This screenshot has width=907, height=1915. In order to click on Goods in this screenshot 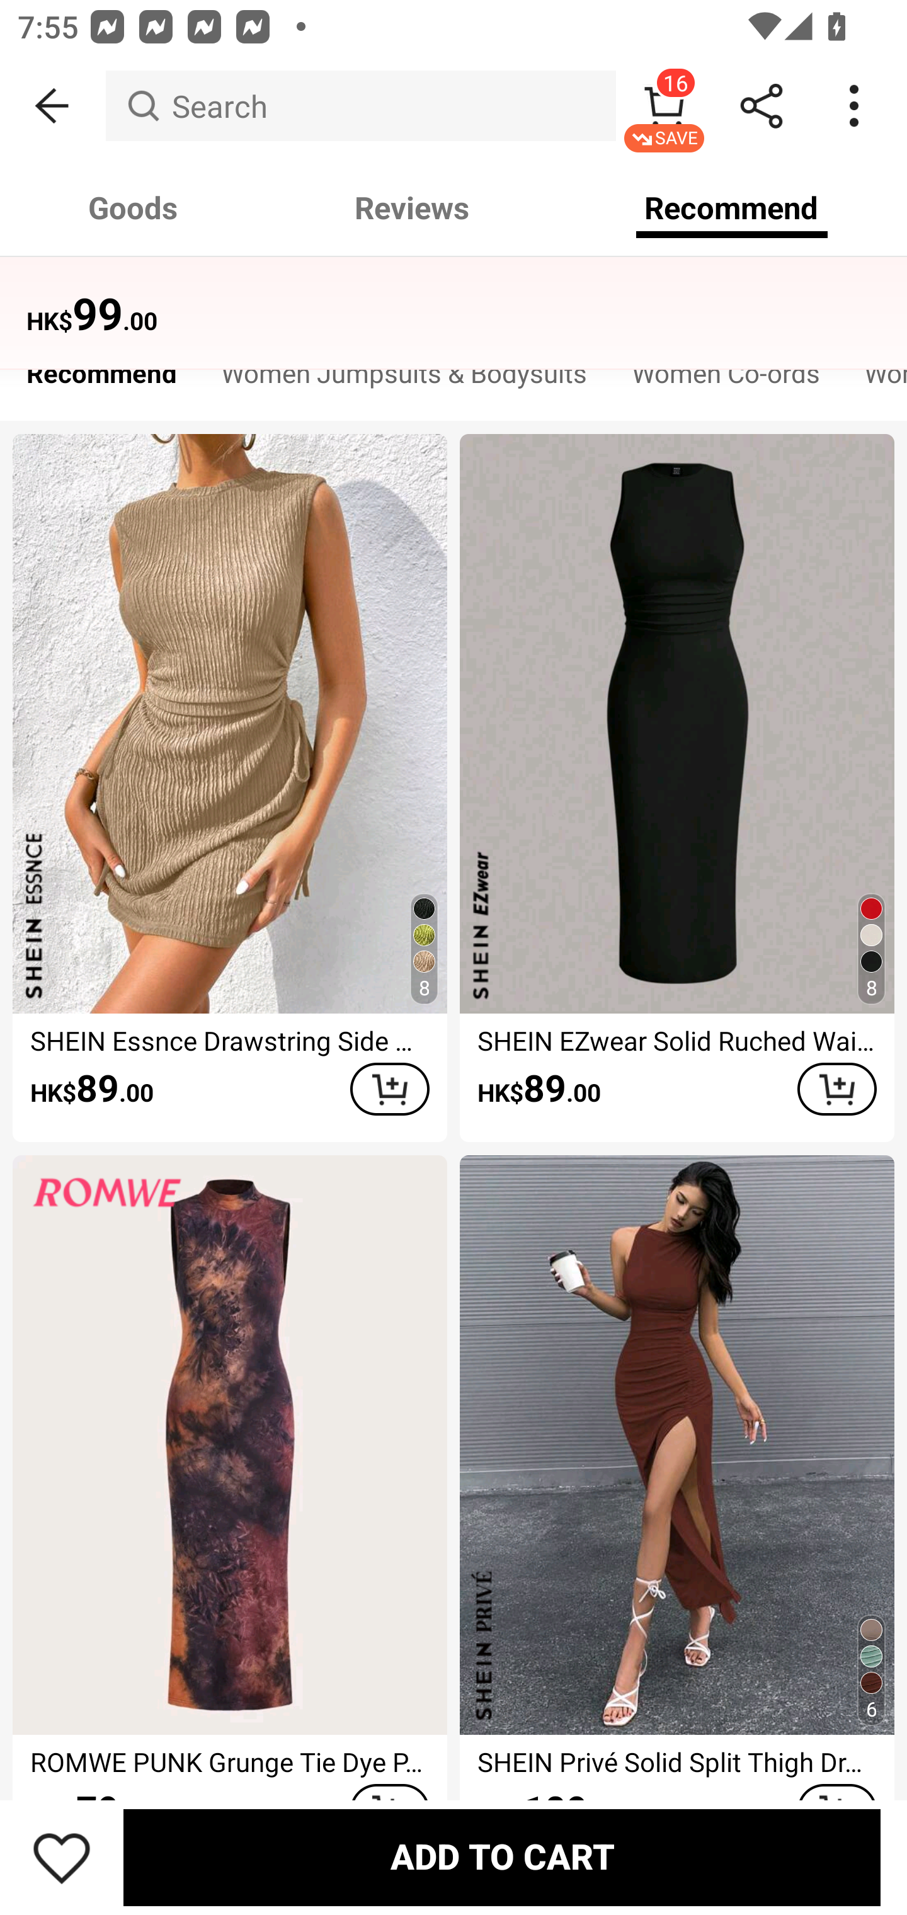, I will do `click(134, 208)`.